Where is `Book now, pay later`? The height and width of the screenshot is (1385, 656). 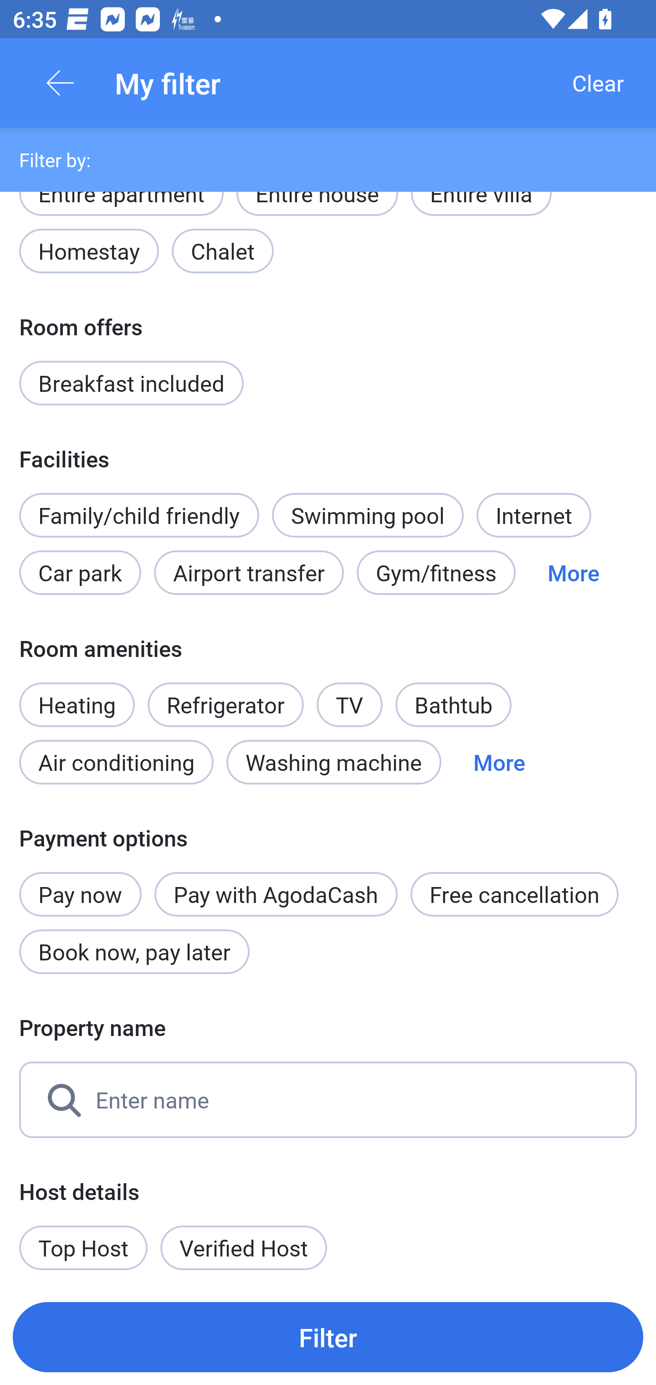 Book now, pay later is located at coordinates (134, 952).